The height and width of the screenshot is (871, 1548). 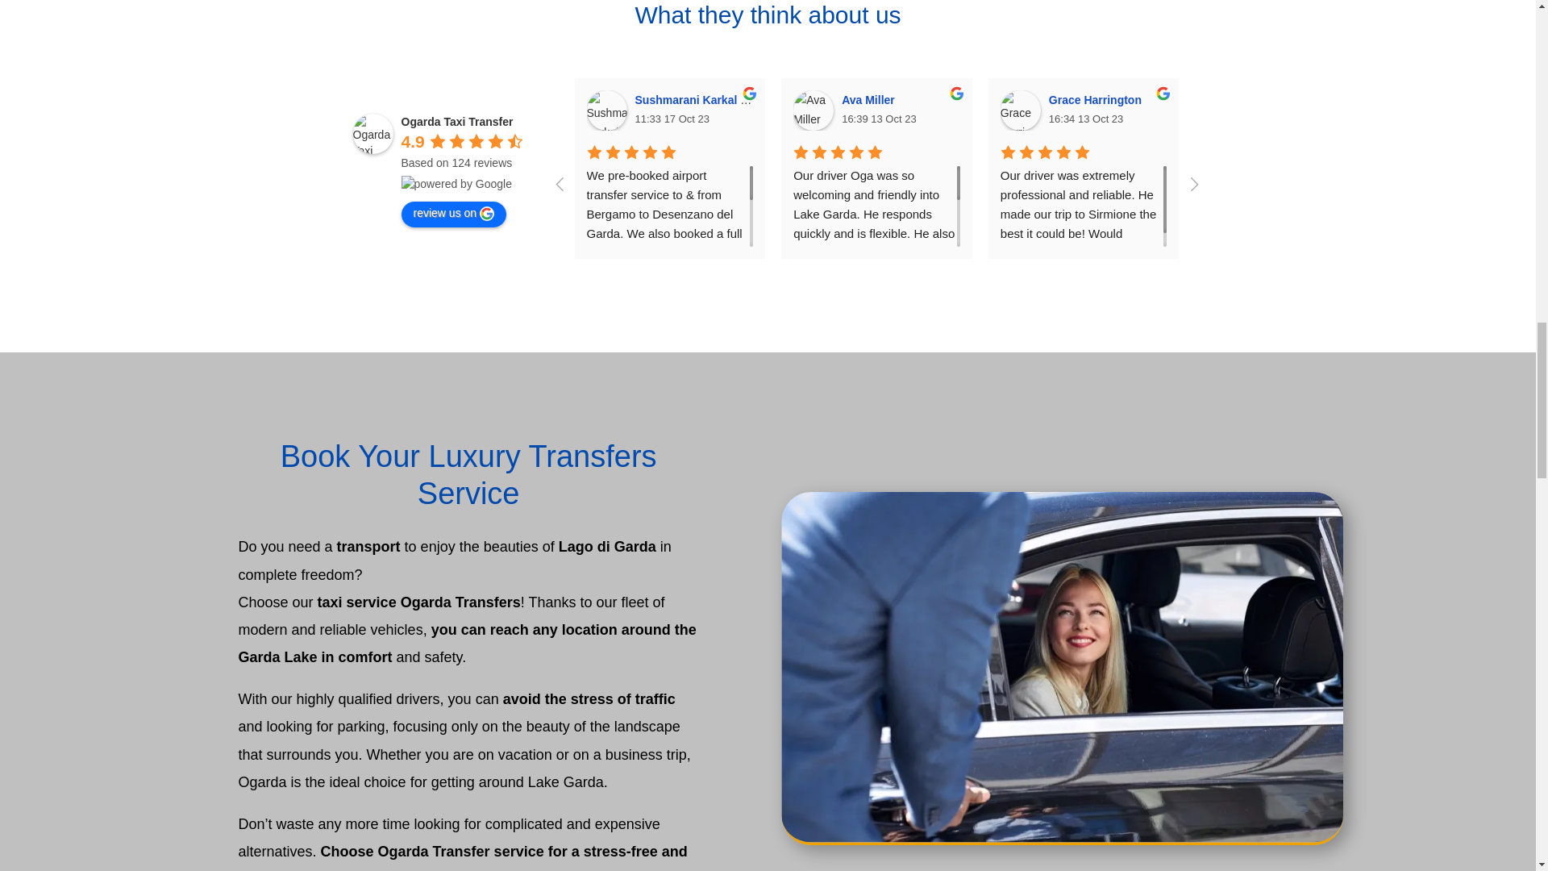 What do you see at coordinates (1309, 99) in the screenshot?
I see `Mariachiara Aguzzi` at bounding box center [1309, 99].